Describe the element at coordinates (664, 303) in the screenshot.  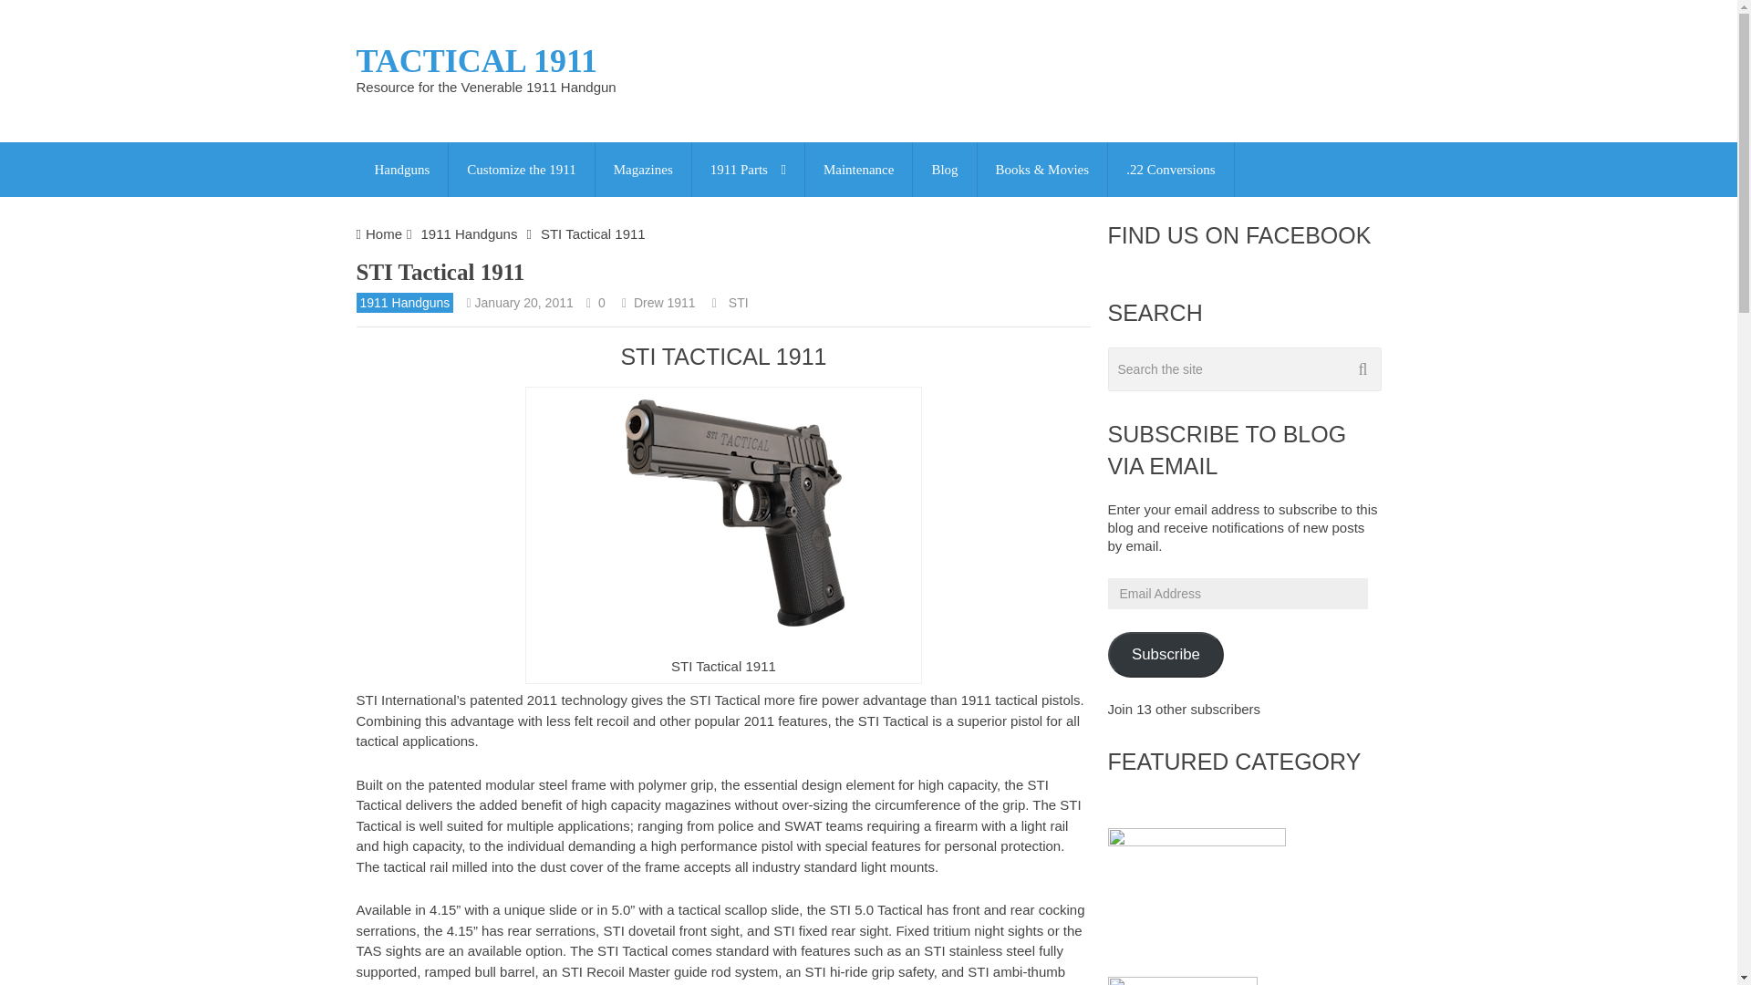
I see `Drew 1911` at that location.